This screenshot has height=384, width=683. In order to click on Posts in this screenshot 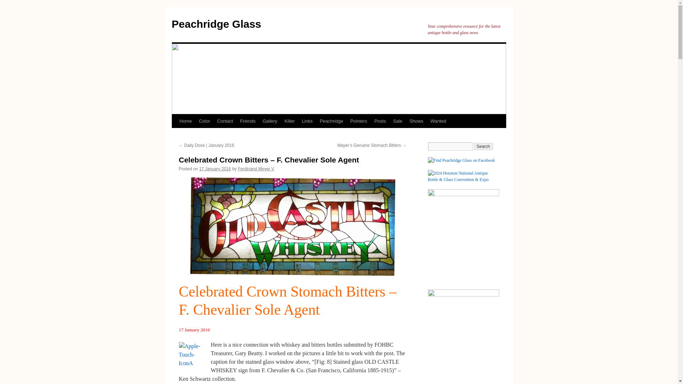, I will do `click(380, 121)`.